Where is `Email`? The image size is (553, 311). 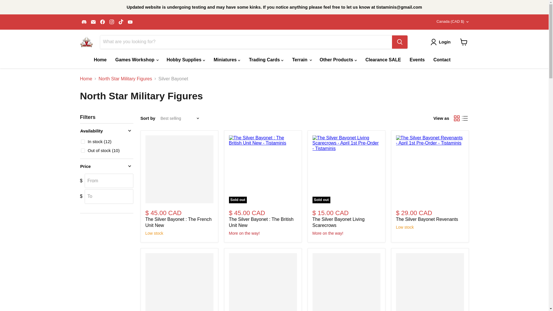
Email is located at coordinates (93, 22).